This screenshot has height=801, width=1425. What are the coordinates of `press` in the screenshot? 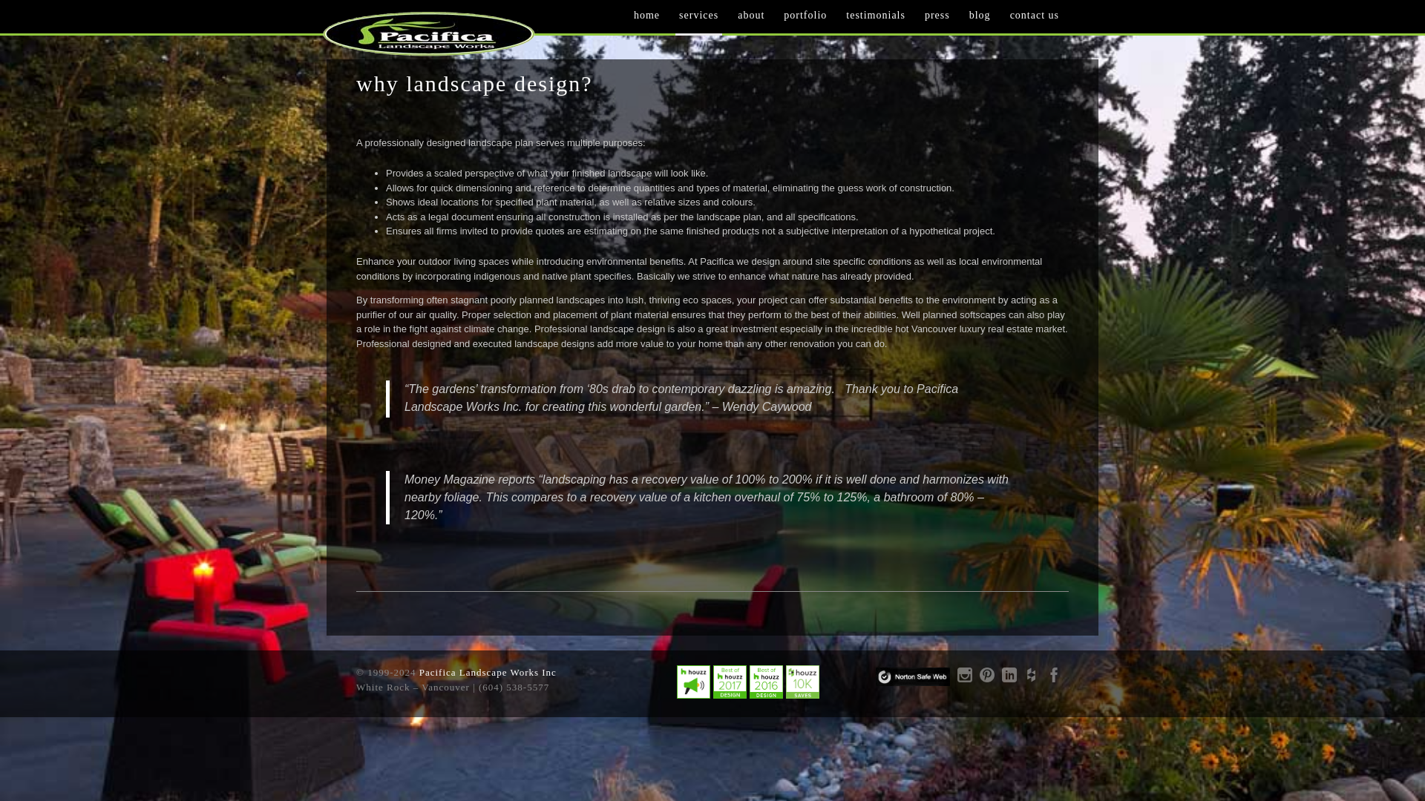 It's located at (937, 20).